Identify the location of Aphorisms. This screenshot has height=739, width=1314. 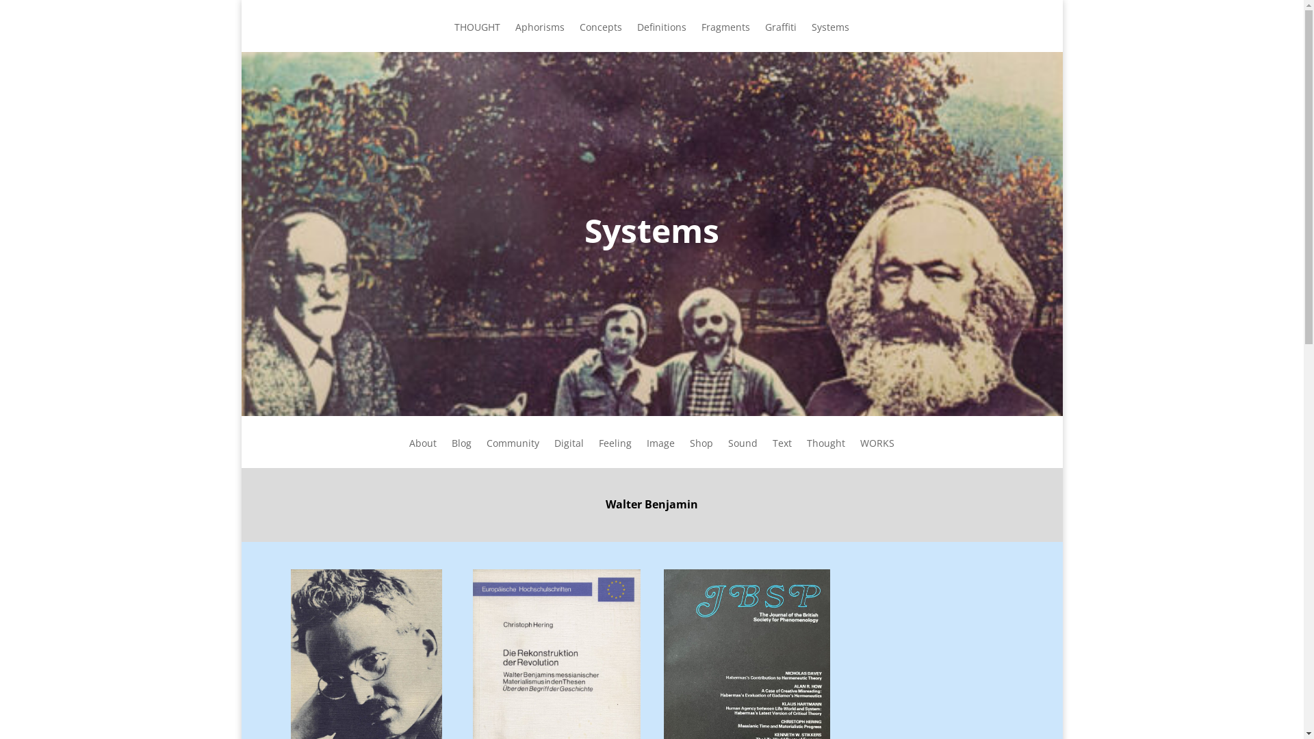
(540, 37).